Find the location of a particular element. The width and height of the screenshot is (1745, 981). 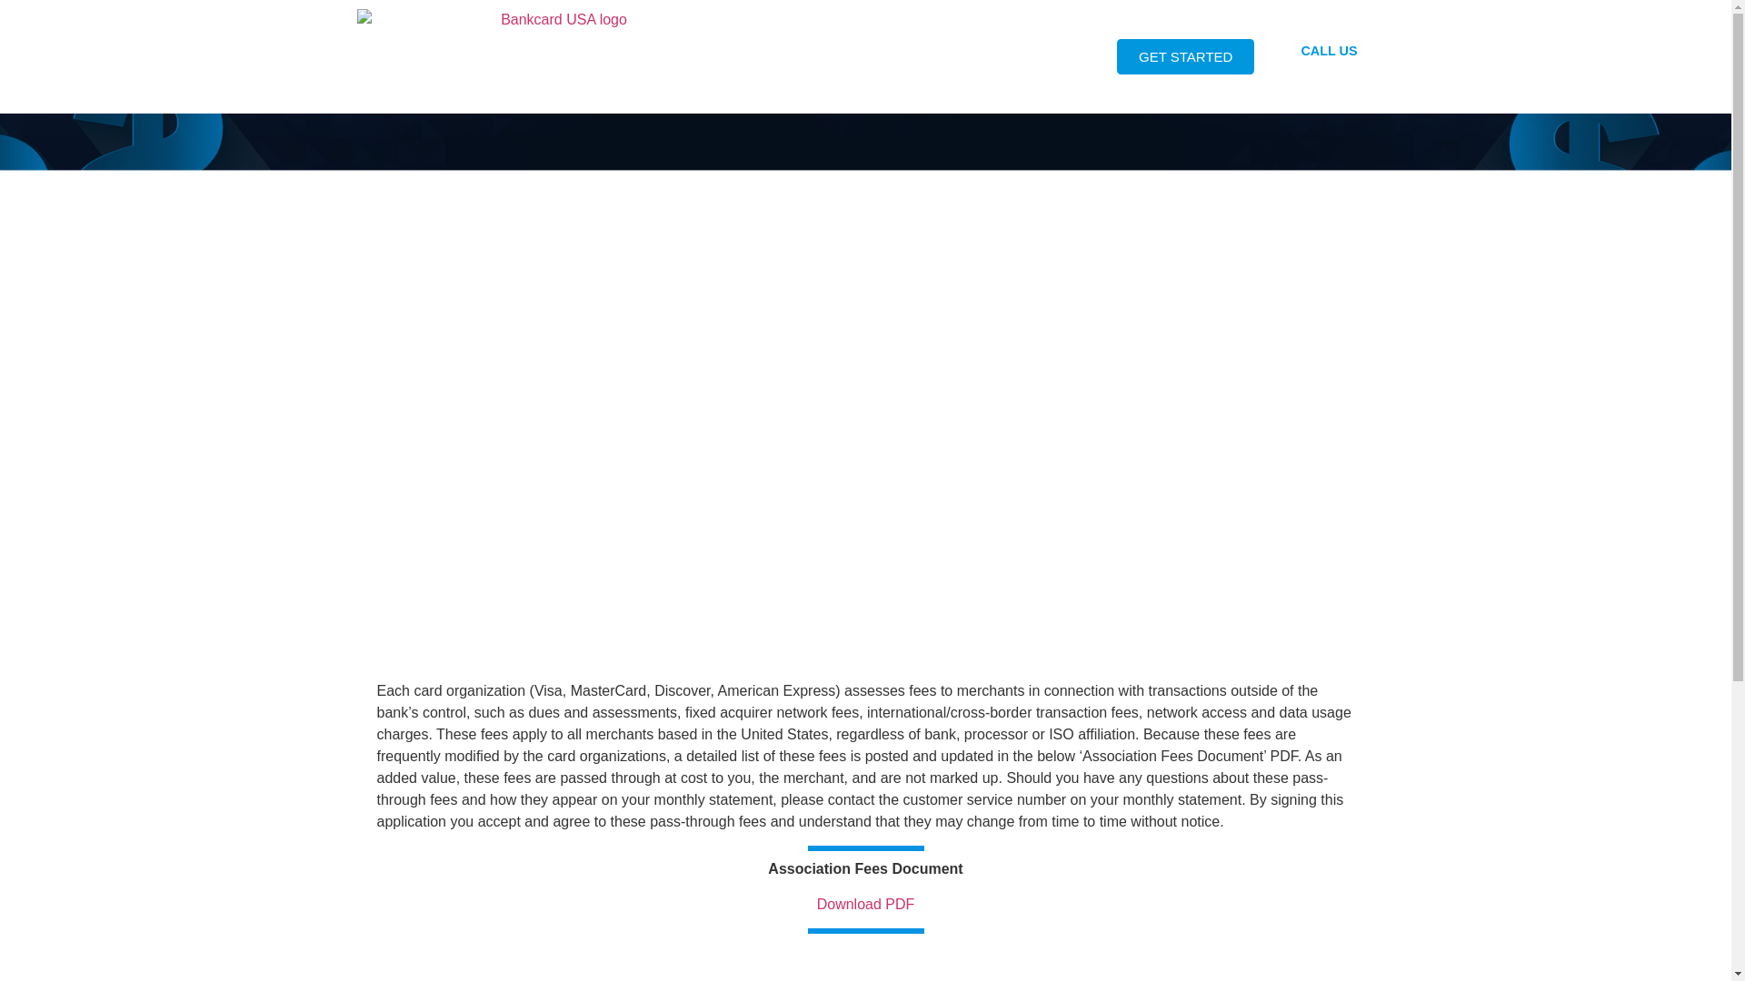

Download PDF is located at coordinates (865, 905).